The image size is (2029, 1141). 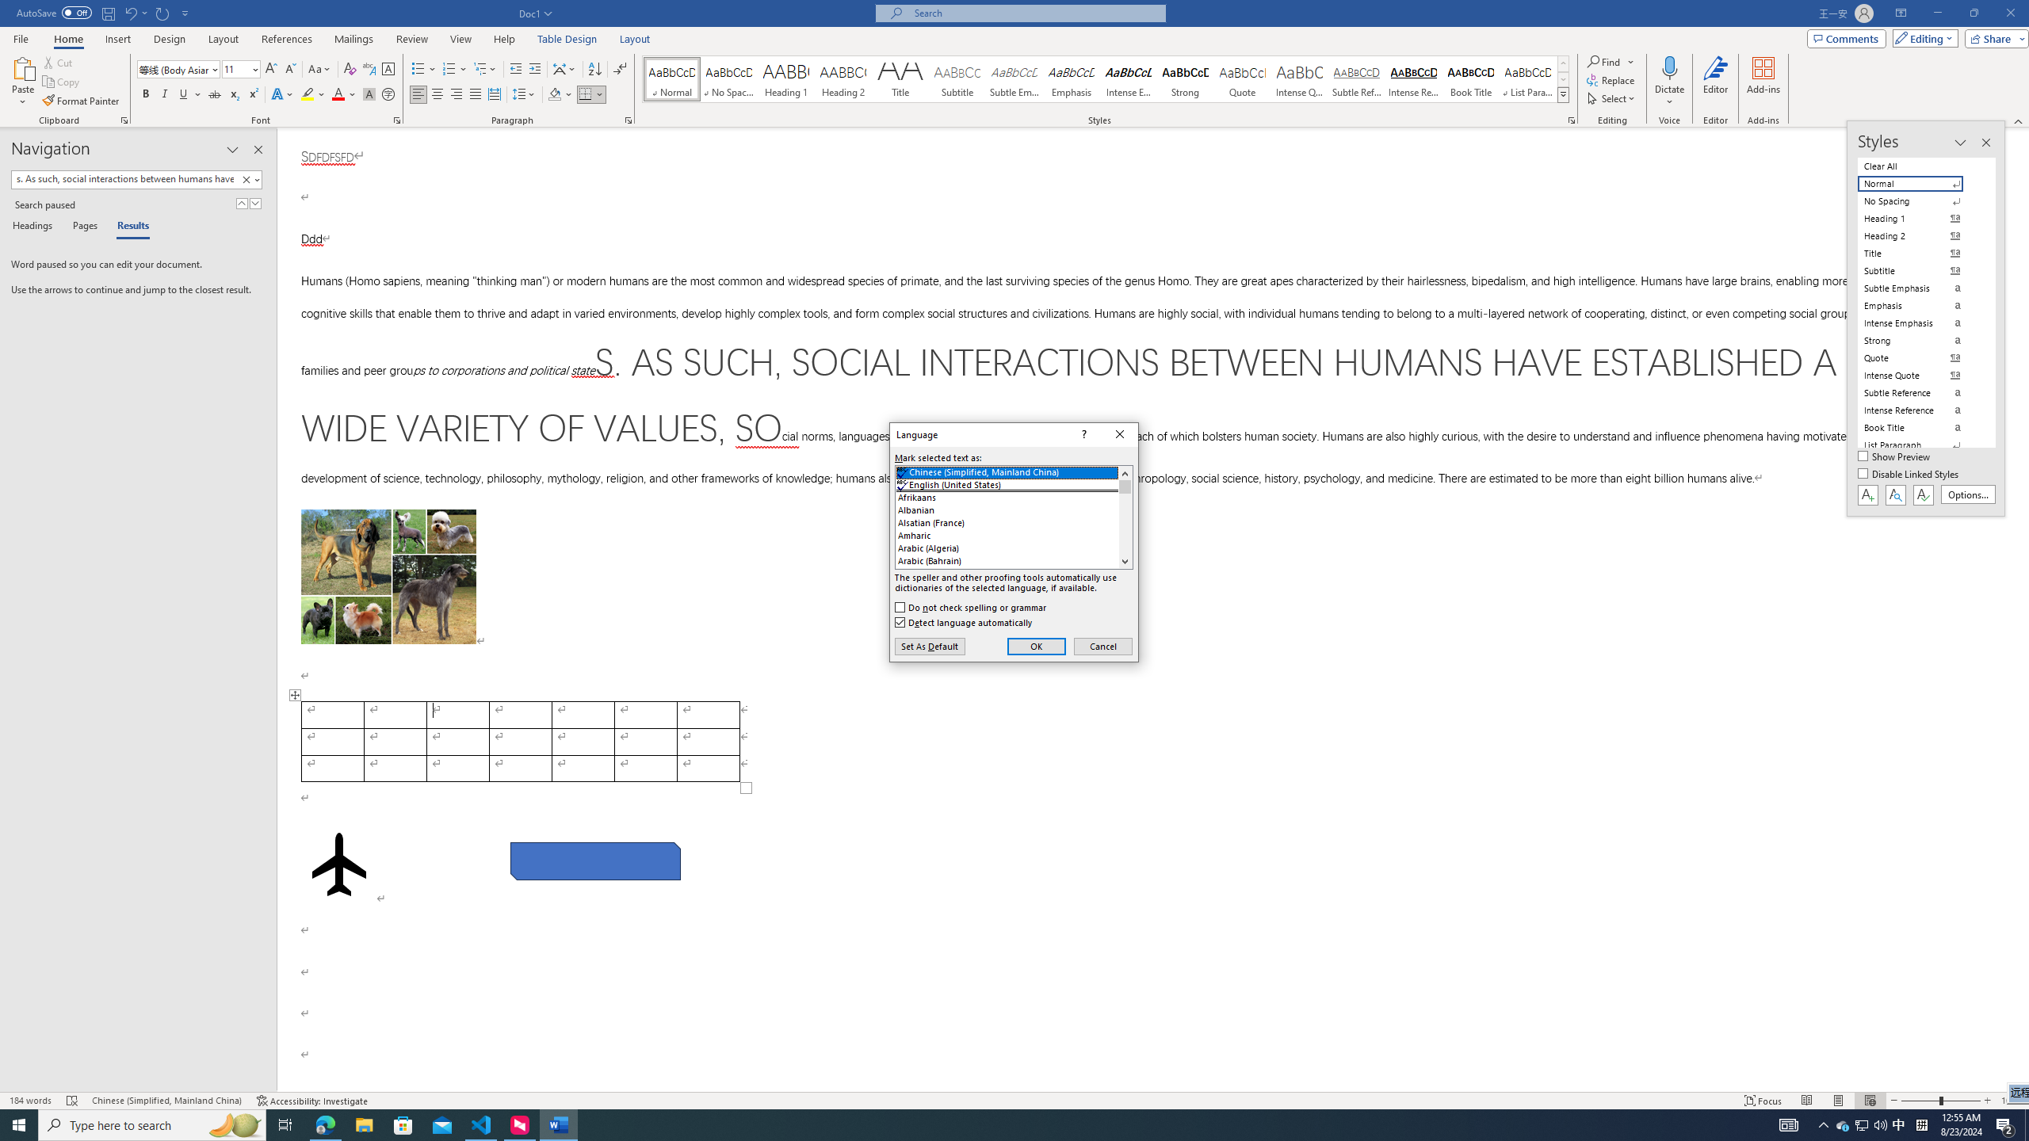 What do you see at coordinates (1923, 494) in the screenshot?
I see `Class: NetUIButton` at bounding box center [1923, 494].